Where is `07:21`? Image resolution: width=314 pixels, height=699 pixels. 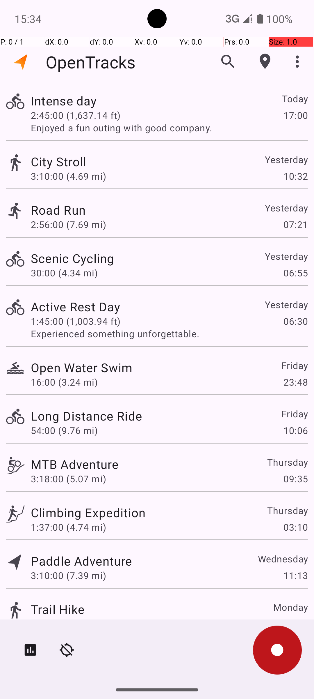 07:21 is located at coordinates (295, 224).